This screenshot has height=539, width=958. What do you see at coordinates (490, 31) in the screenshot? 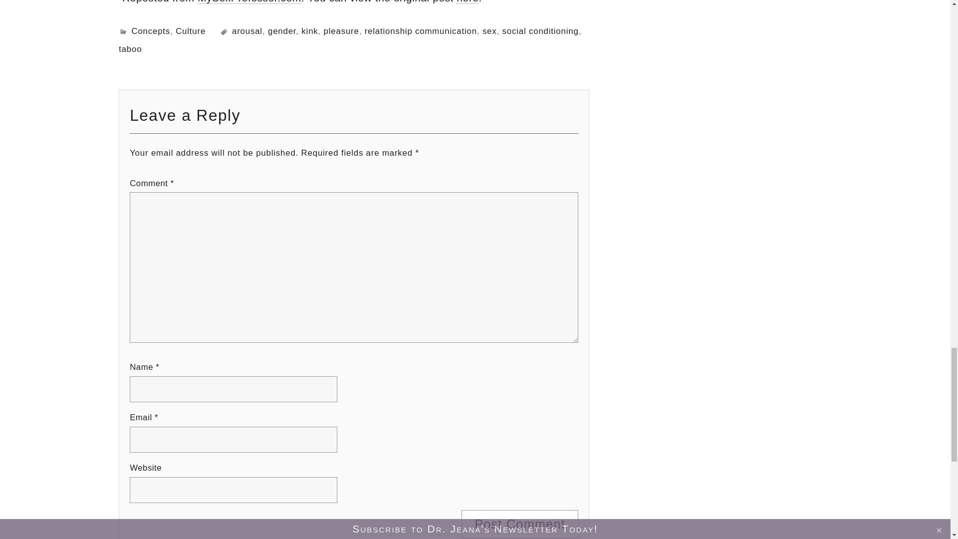
I see `sex` at bounding box center [490, 31].